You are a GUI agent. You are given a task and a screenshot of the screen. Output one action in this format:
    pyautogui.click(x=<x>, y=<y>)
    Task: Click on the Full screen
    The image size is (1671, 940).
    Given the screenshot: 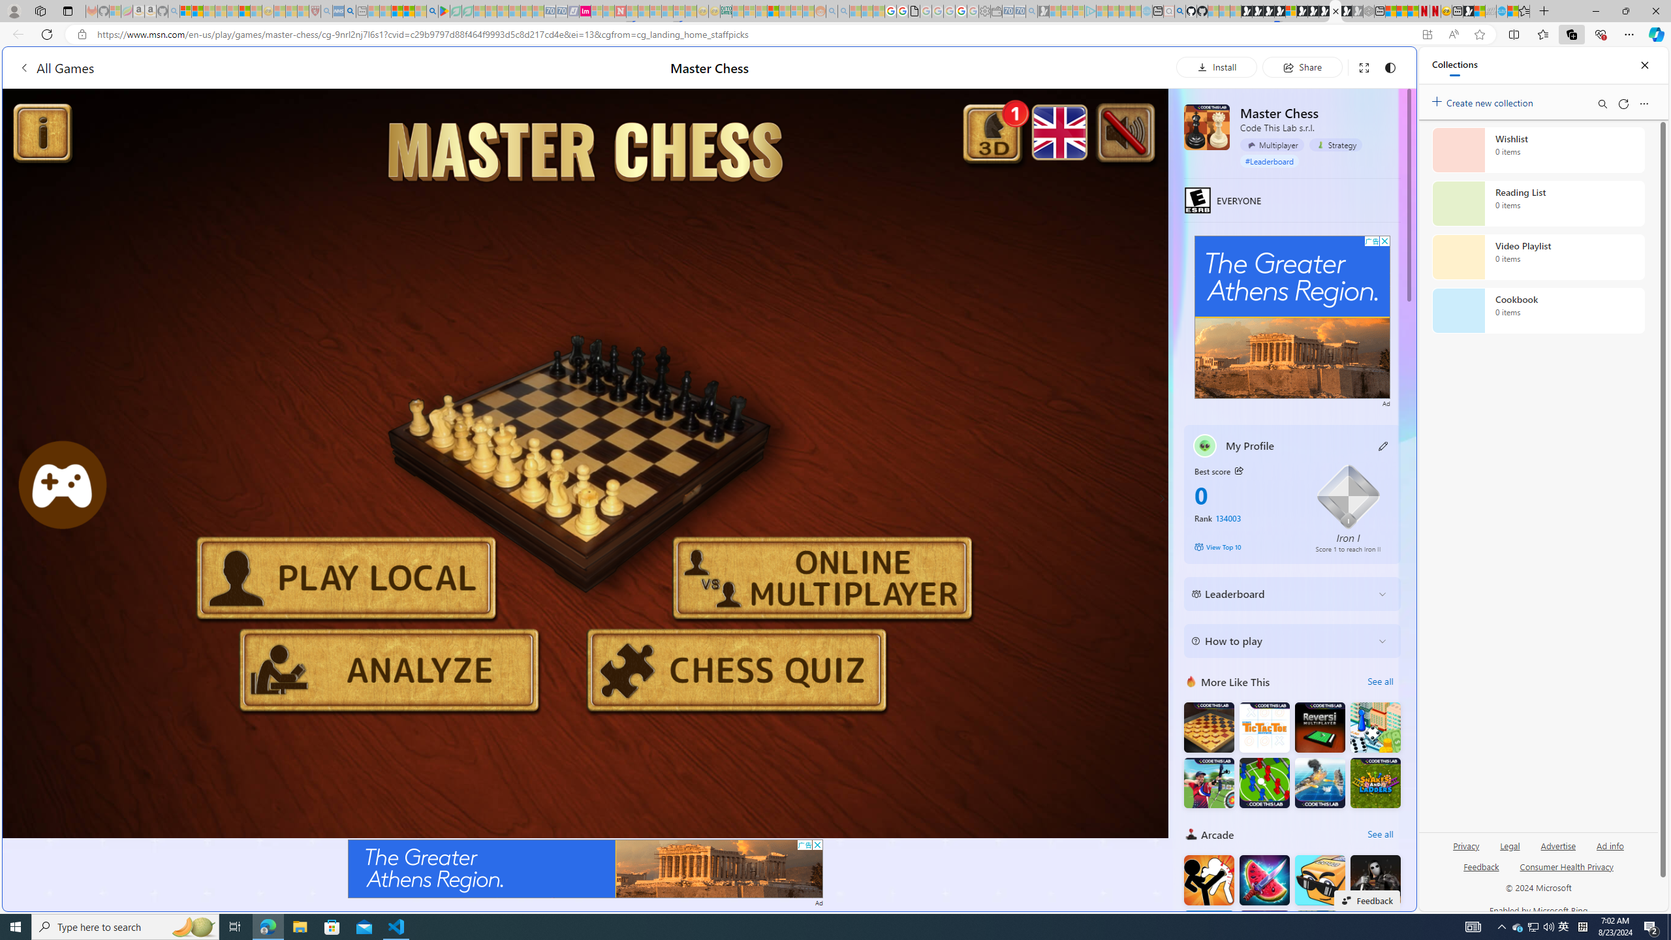 What is the action you would take?
    pyautogui.click(x=1363, y=67)
    